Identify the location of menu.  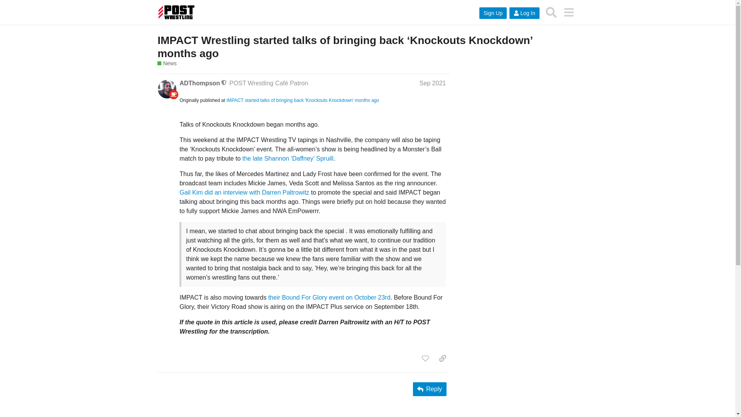
(568, 12).